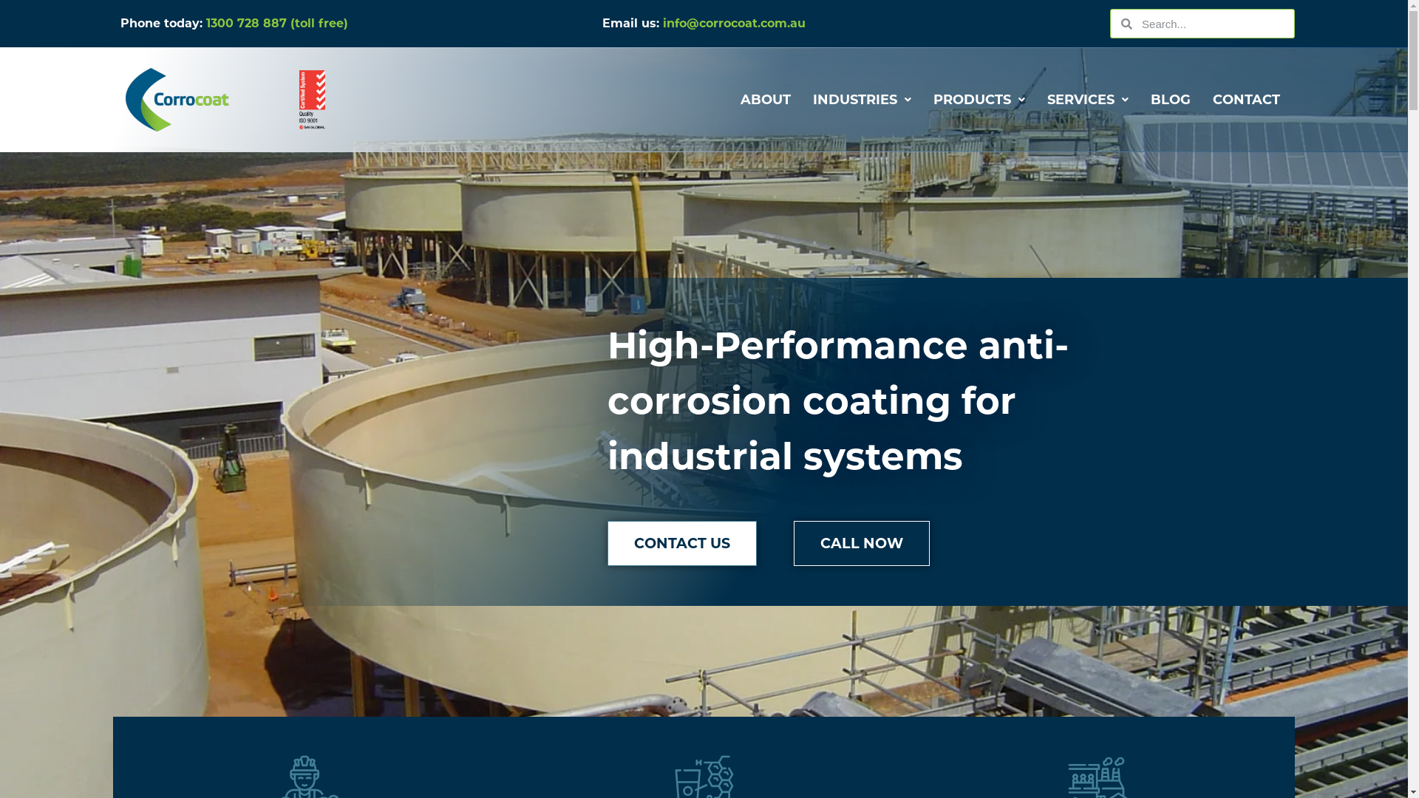 This screenshot has height=798, width=1419. I want to click on BLOG, so click(1171, 100).